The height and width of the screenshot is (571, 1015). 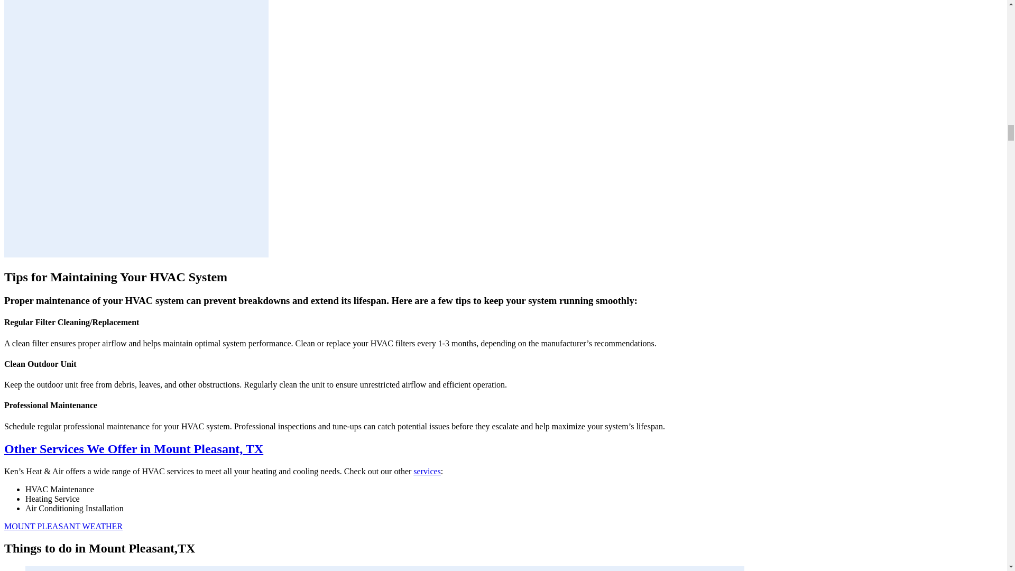 What do you see at coordinates (63, 527) in the screenshot?
I see `MOUNT PLEASANT WEATHER` at bounding box center [63, 527].